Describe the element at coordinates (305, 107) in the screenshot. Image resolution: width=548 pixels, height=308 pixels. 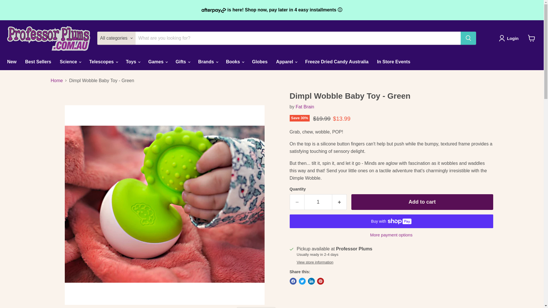
I see `Fat Brain` at that location.